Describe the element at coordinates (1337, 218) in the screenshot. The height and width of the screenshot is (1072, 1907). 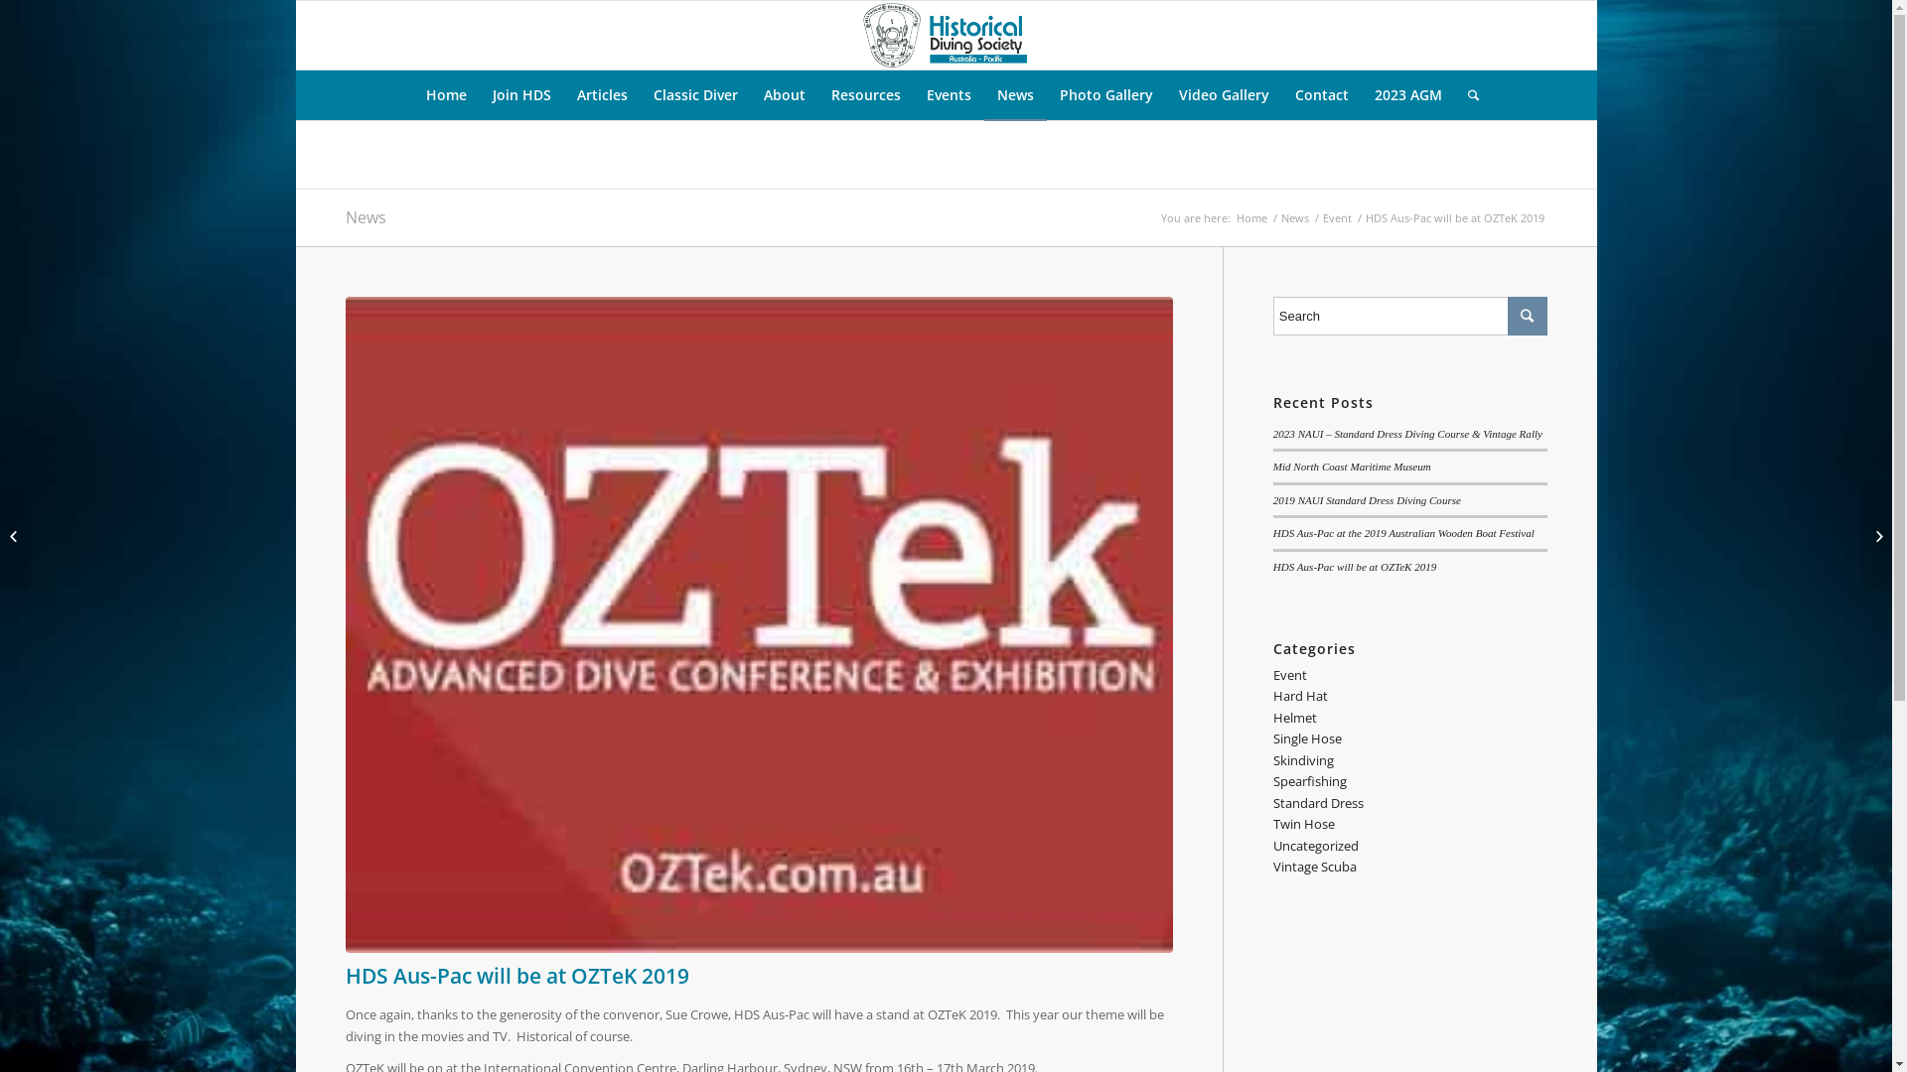
I see `Event` at that location.